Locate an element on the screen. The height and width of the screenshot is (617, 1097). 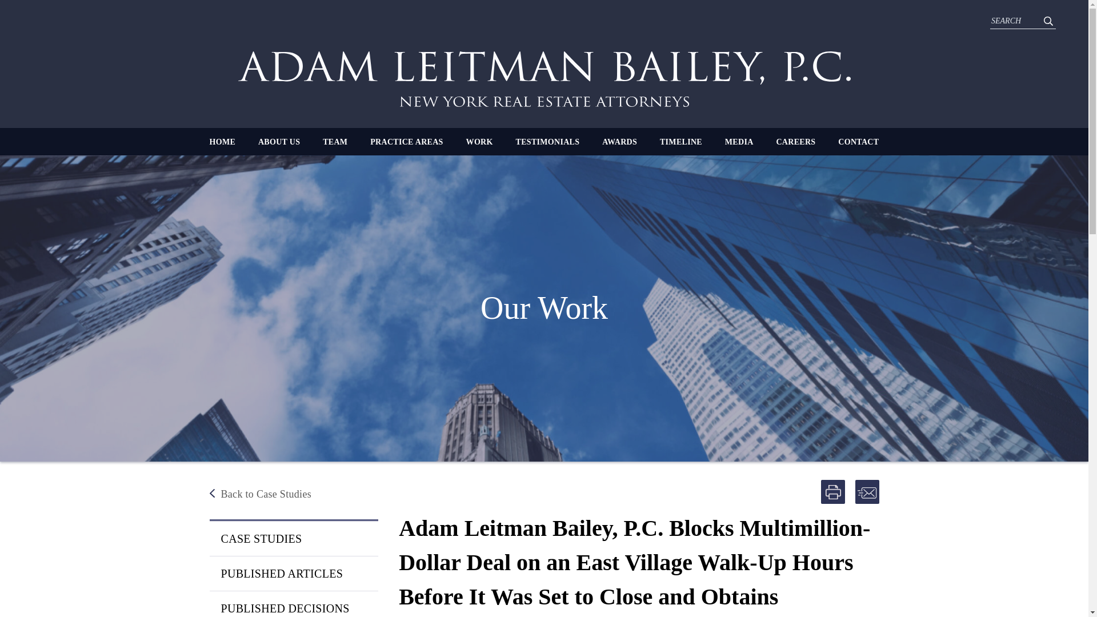
CASE STUDIES is located at coordinates (293, 538).